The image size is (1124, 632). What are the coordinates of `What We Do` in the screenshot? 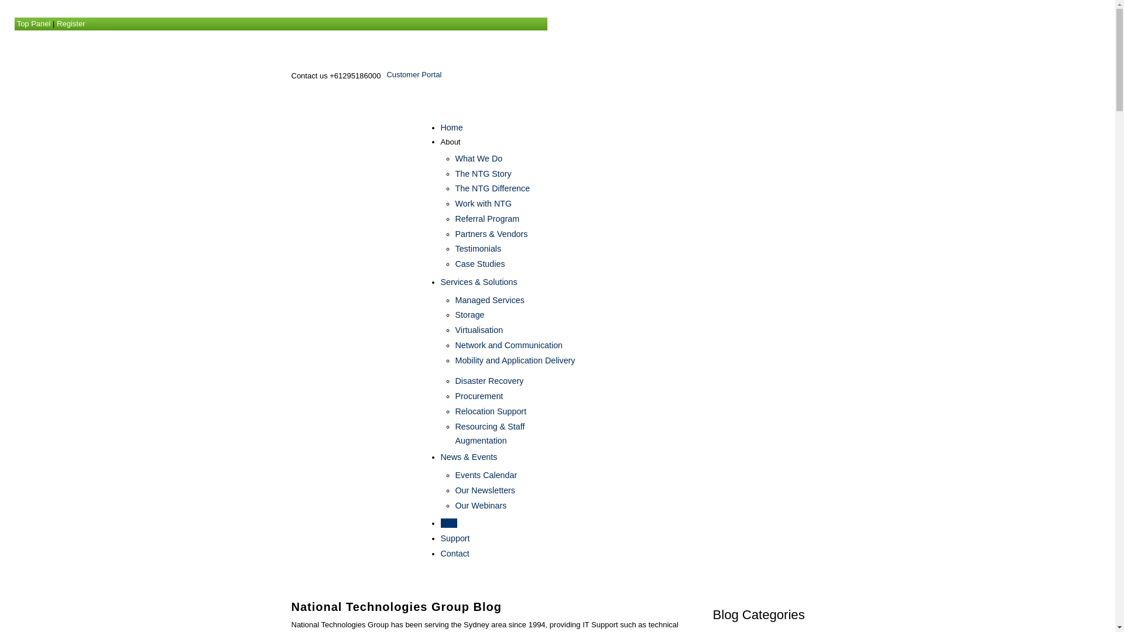 It's located at (479, 159).